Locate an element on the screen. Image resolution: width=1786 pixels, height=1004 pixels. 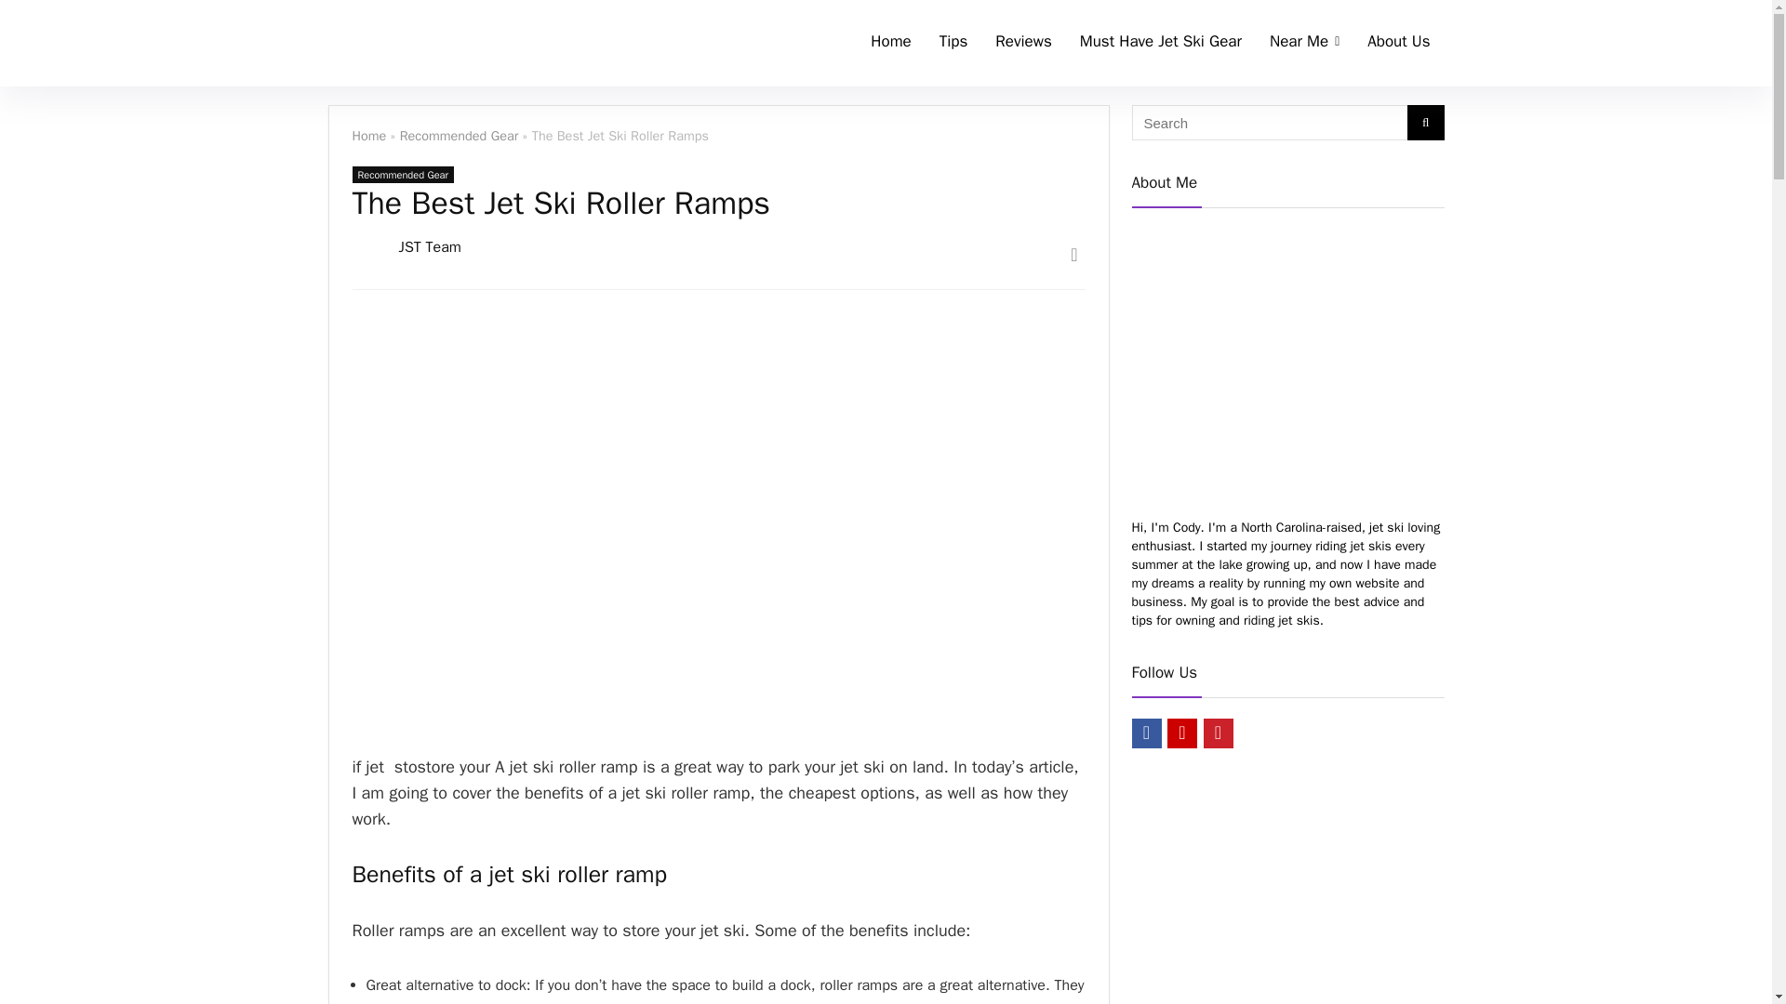
Tips is located at coordinates (953, 43).